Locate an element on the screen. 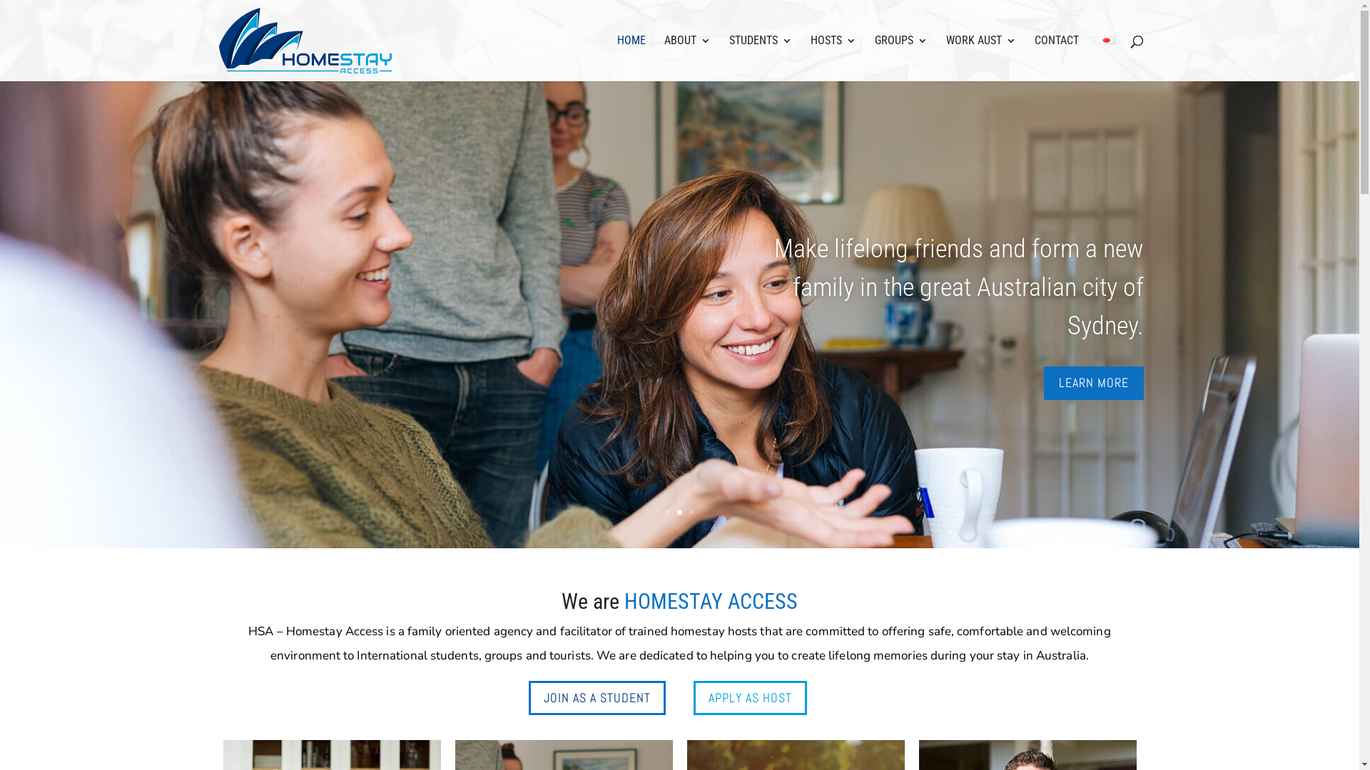  WORK AUST is located at coordinates (981, 58).